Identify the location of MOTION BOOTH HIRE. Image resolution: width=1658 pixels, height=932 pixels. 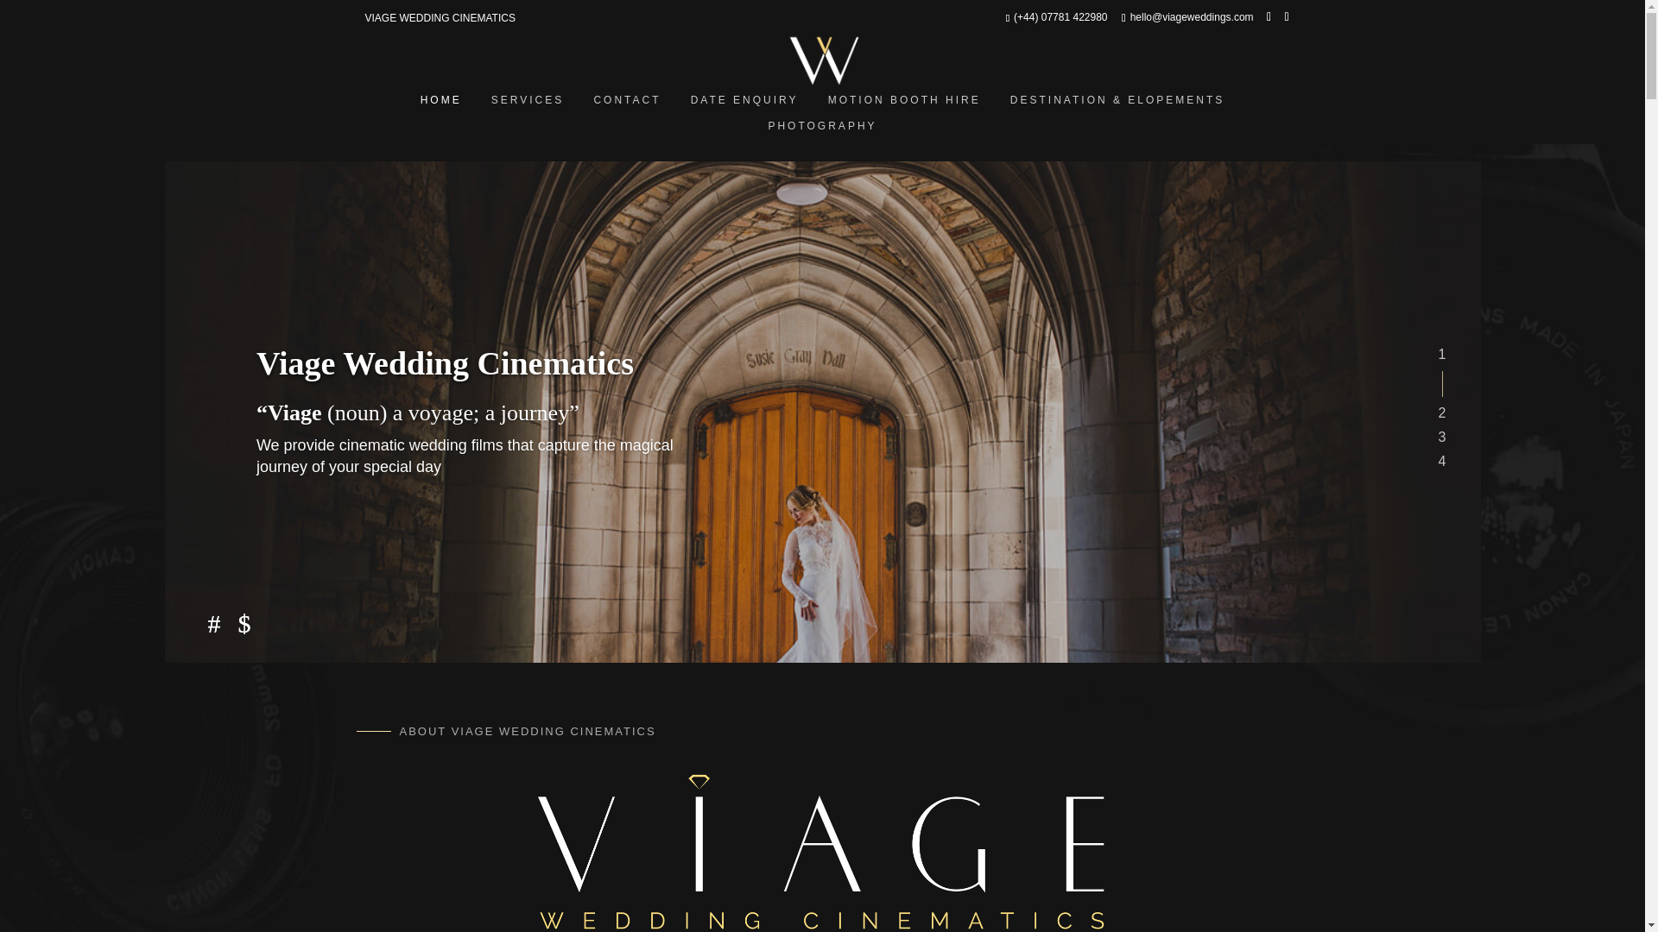
(904, 105).